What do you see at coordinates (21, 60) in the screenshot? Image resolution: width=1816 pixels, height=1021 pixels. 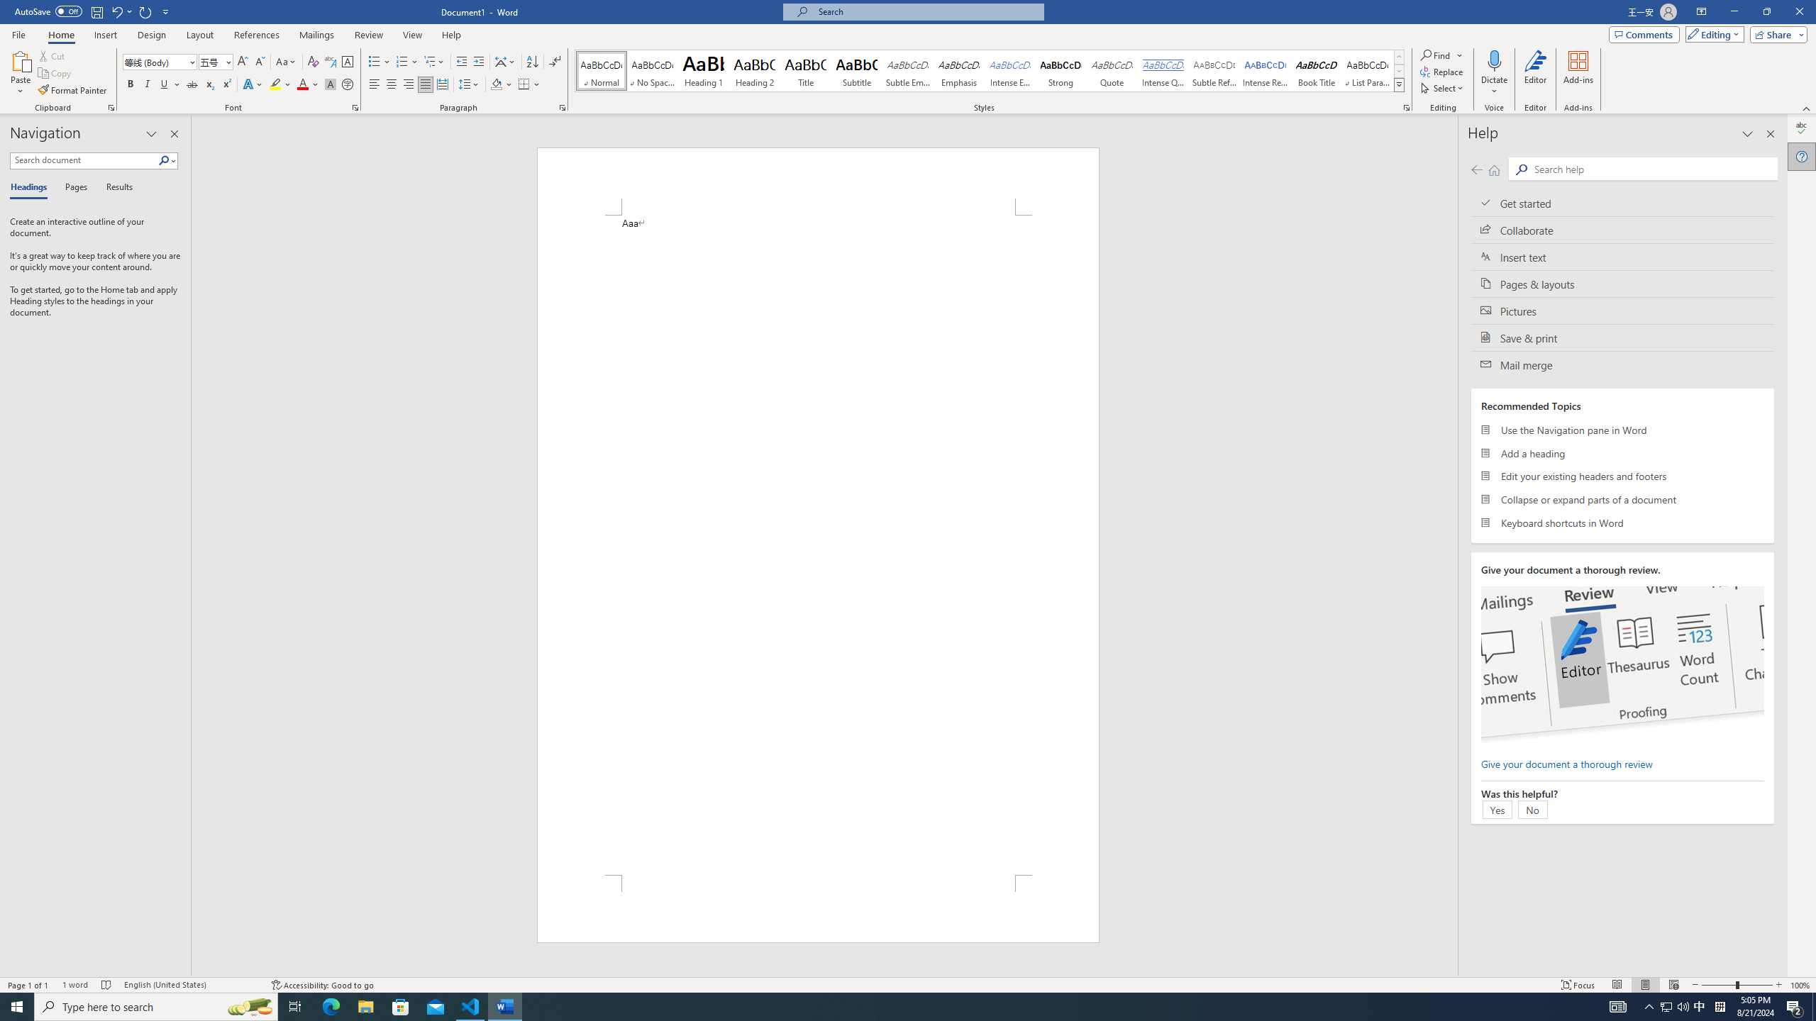 I see `Paste` at bounding box center [21, 60].